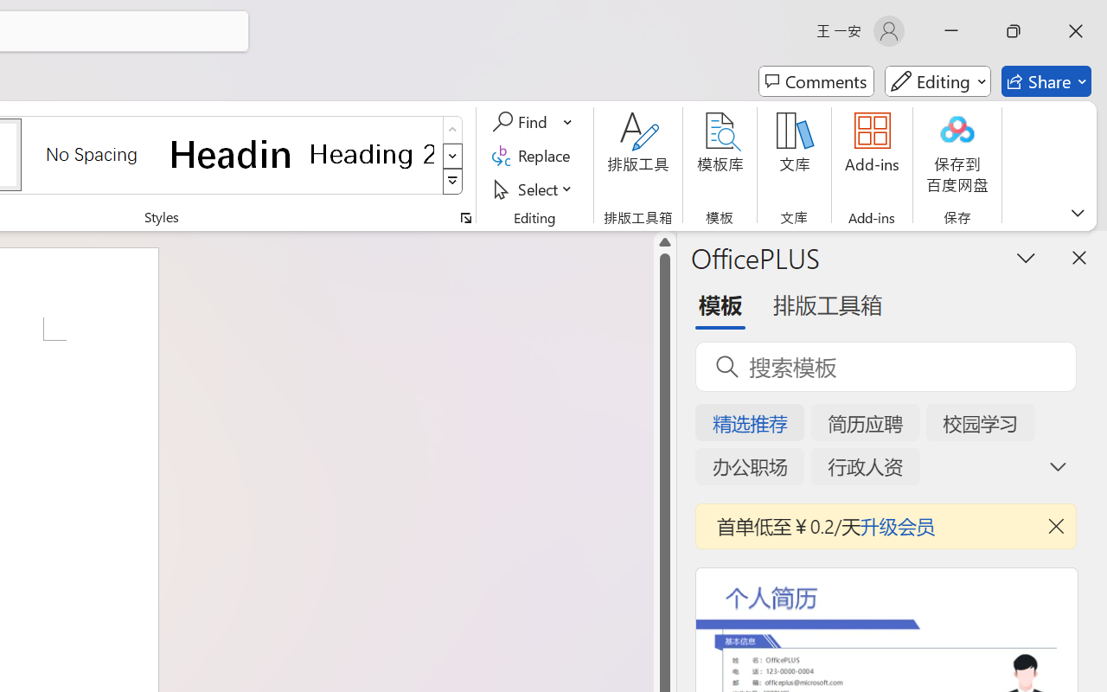  What do you see at coordinates (1078, 213) in the screenshot?
I see `Ribbon Display Options` at bounding box center [1078, 213].